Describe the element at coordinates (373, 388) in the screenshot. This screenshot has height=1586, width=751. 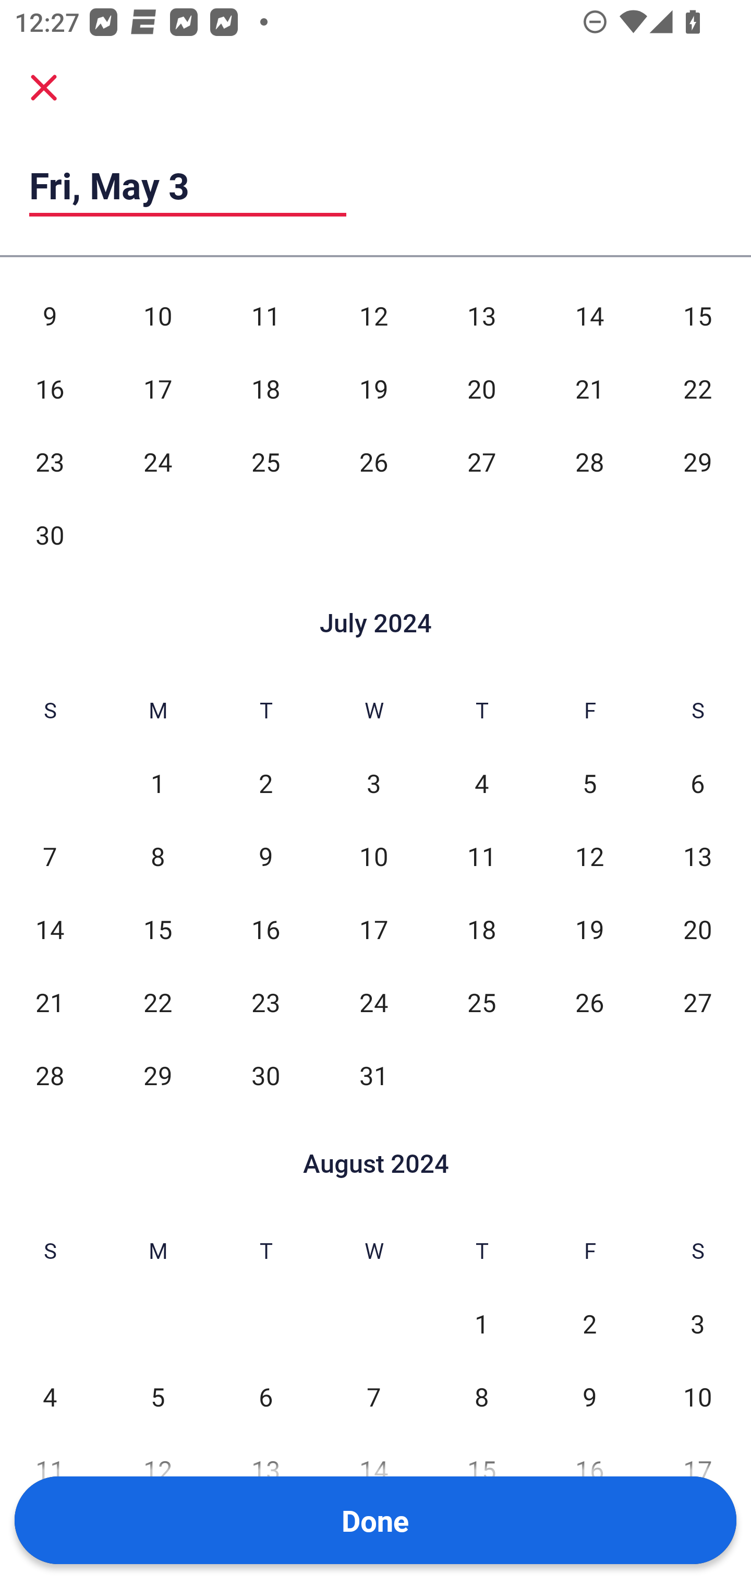
I see `19 Wed, Jun 19, Not Selected` at that location.